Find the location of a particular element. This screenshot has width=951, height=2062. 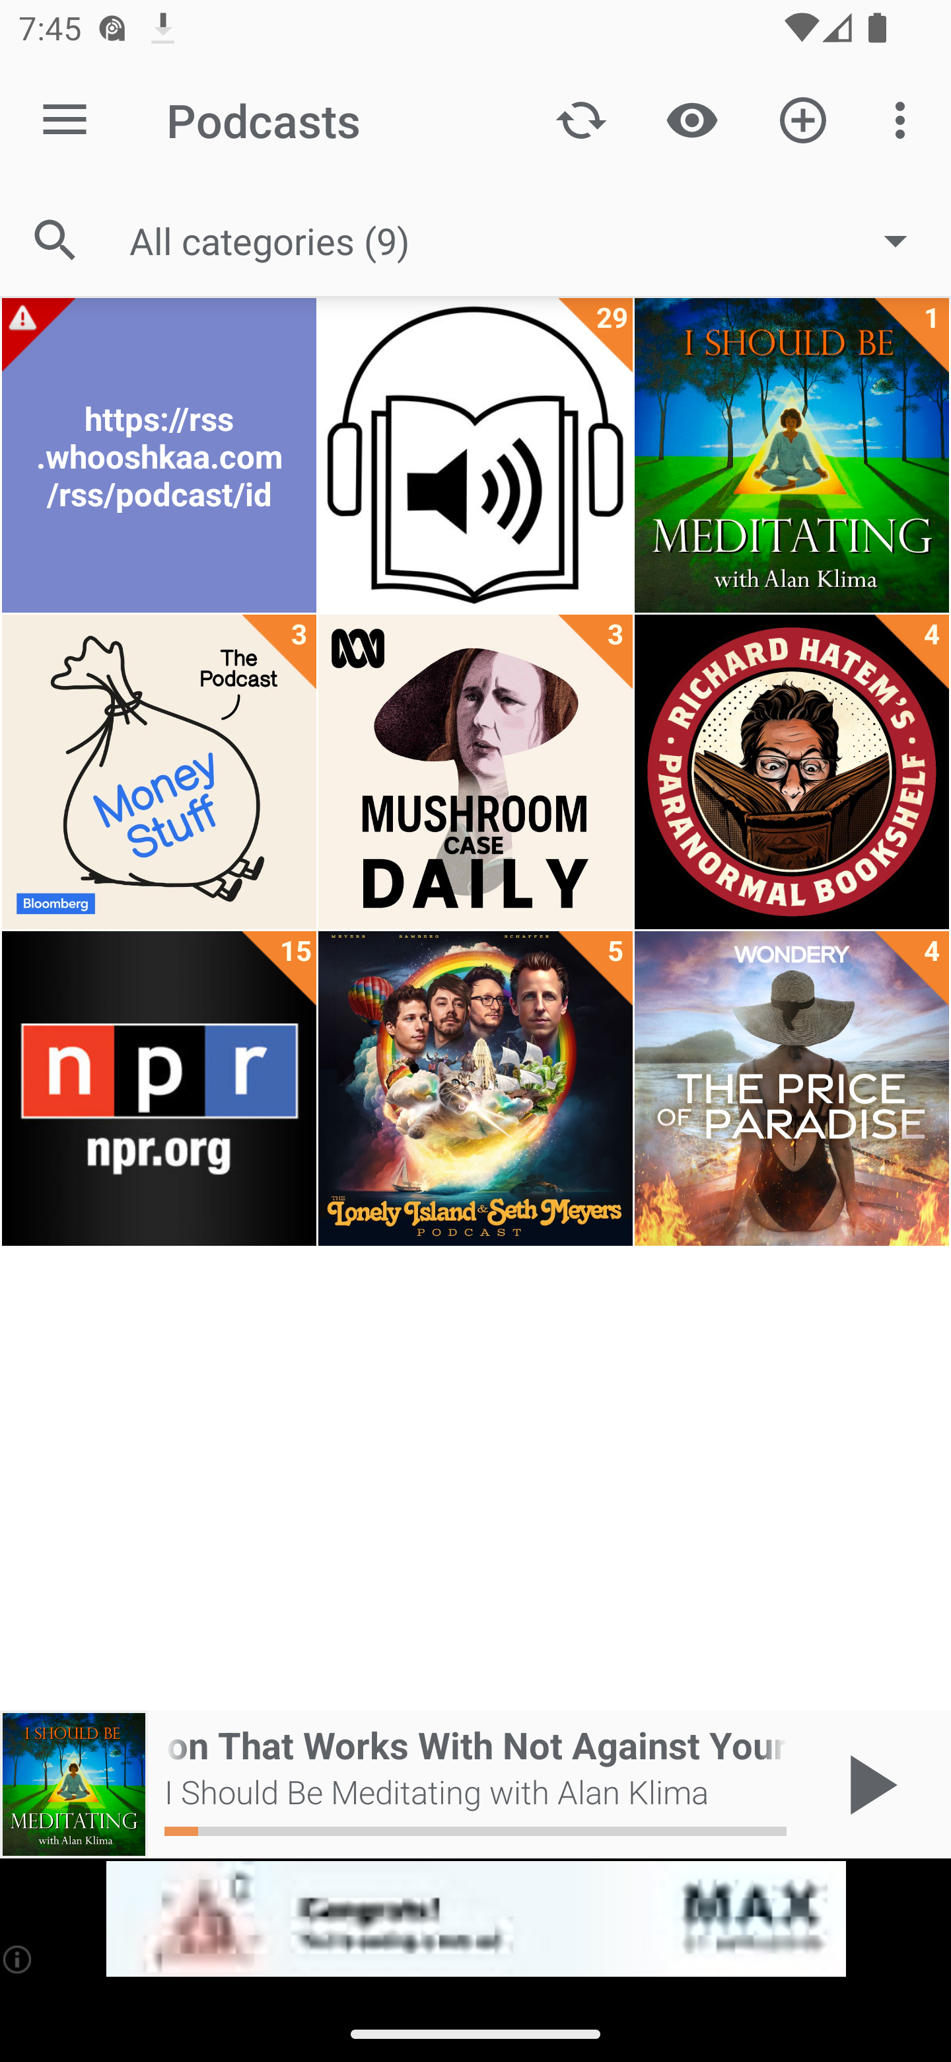

More options is located at coordinates (905, 119).